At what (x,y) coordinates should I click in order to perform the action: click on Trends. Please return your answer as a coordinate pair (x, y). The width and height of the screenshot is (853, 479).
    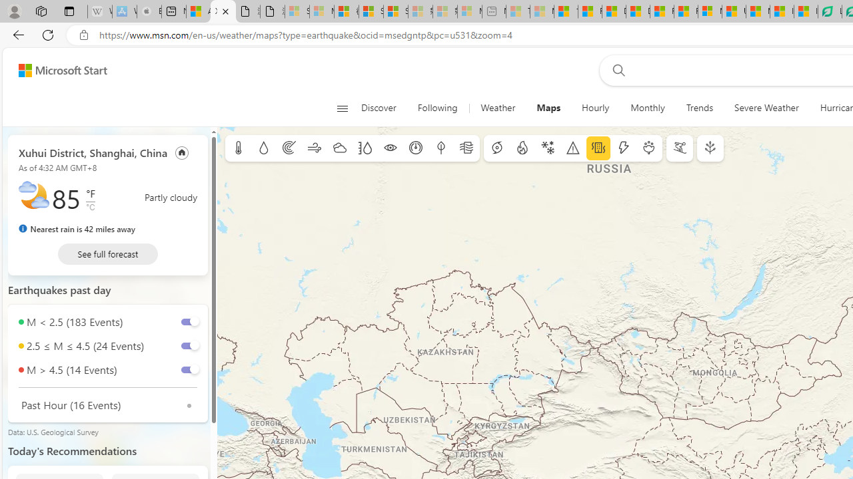
    Looking at the image, I should click on (699, 108).